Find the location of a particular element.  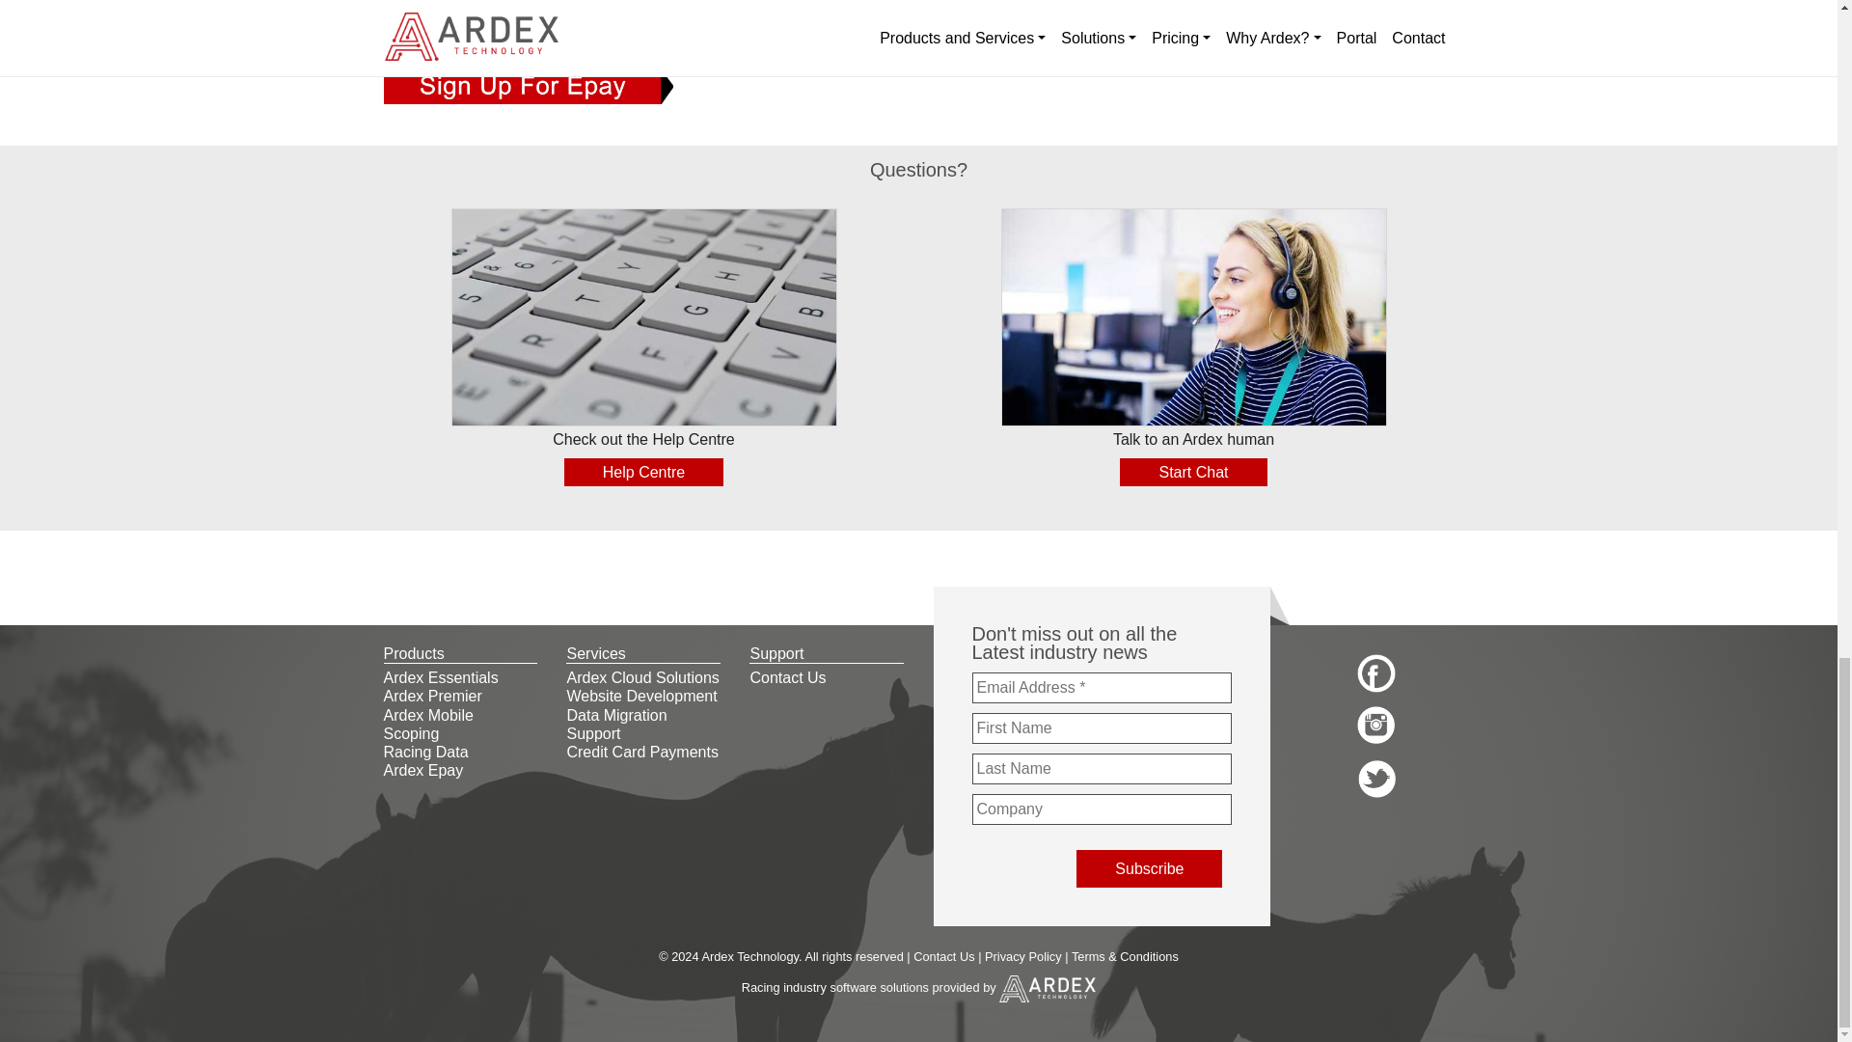

Start Chat is located at coordinates (1193, 473).